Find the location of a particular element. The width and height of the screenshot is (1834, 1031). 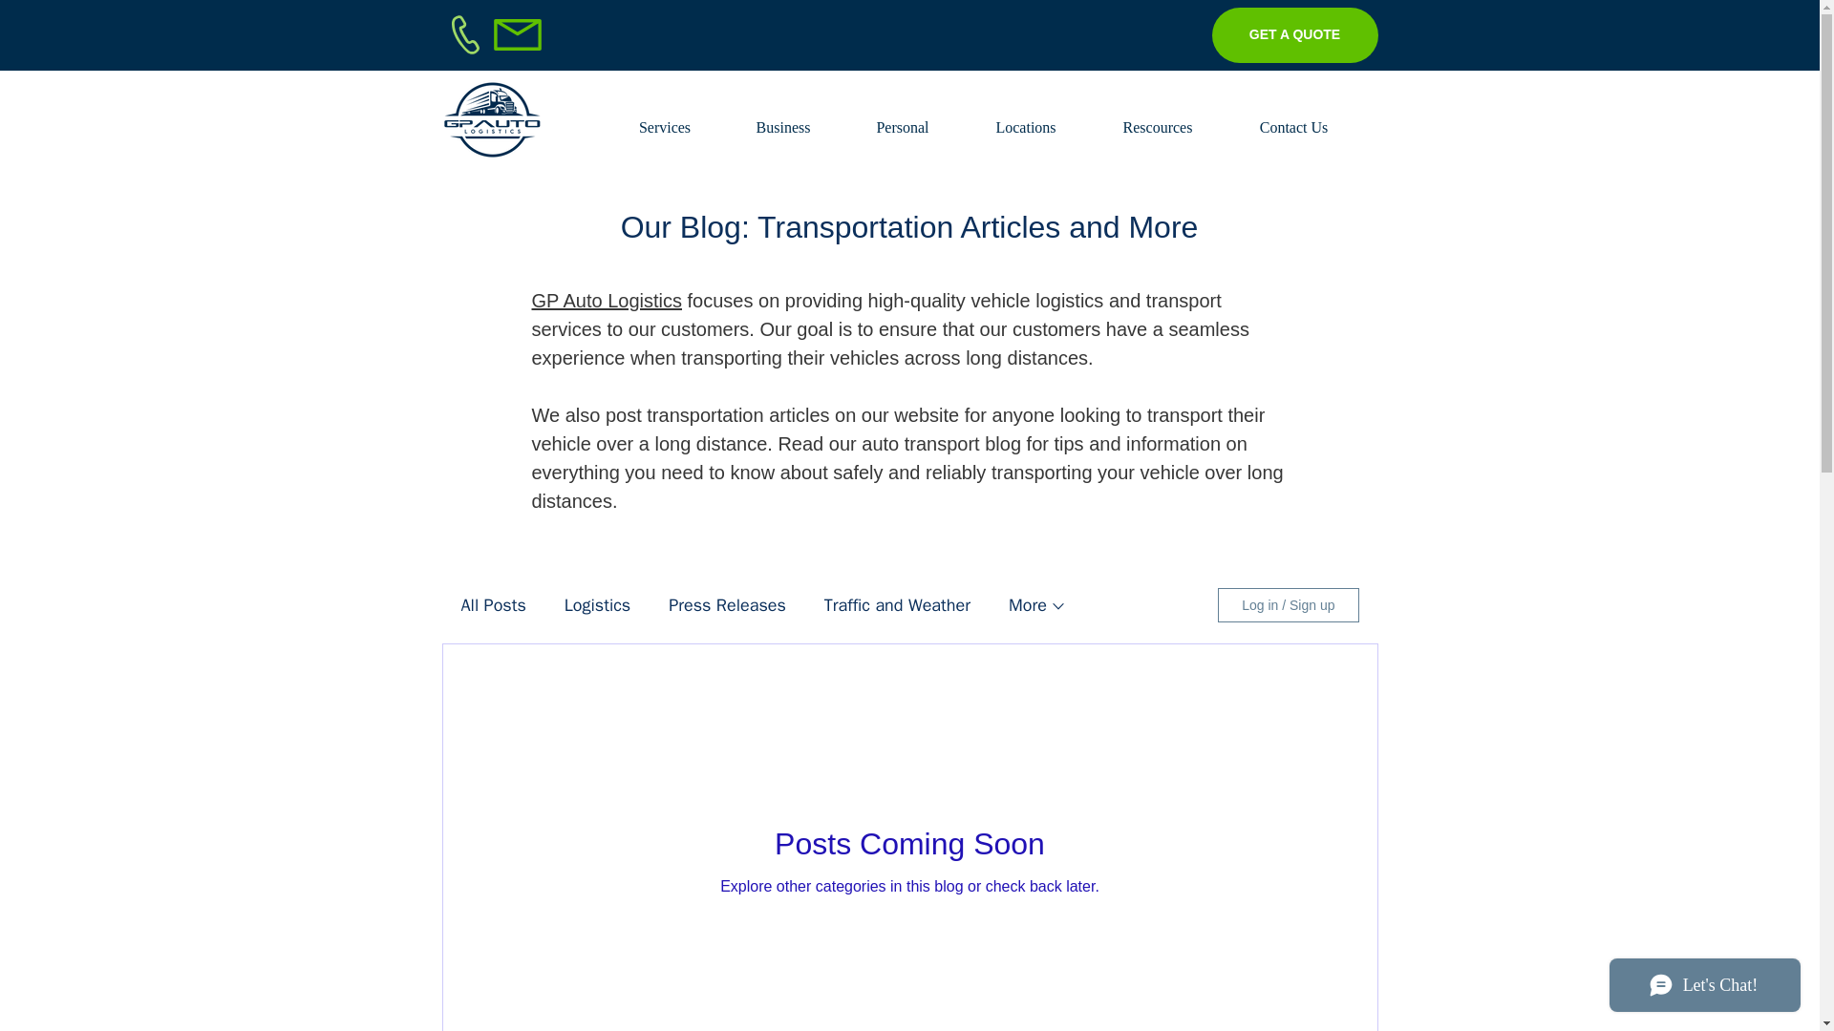

GP Auto Logistics is located at coordinates (607, 300).